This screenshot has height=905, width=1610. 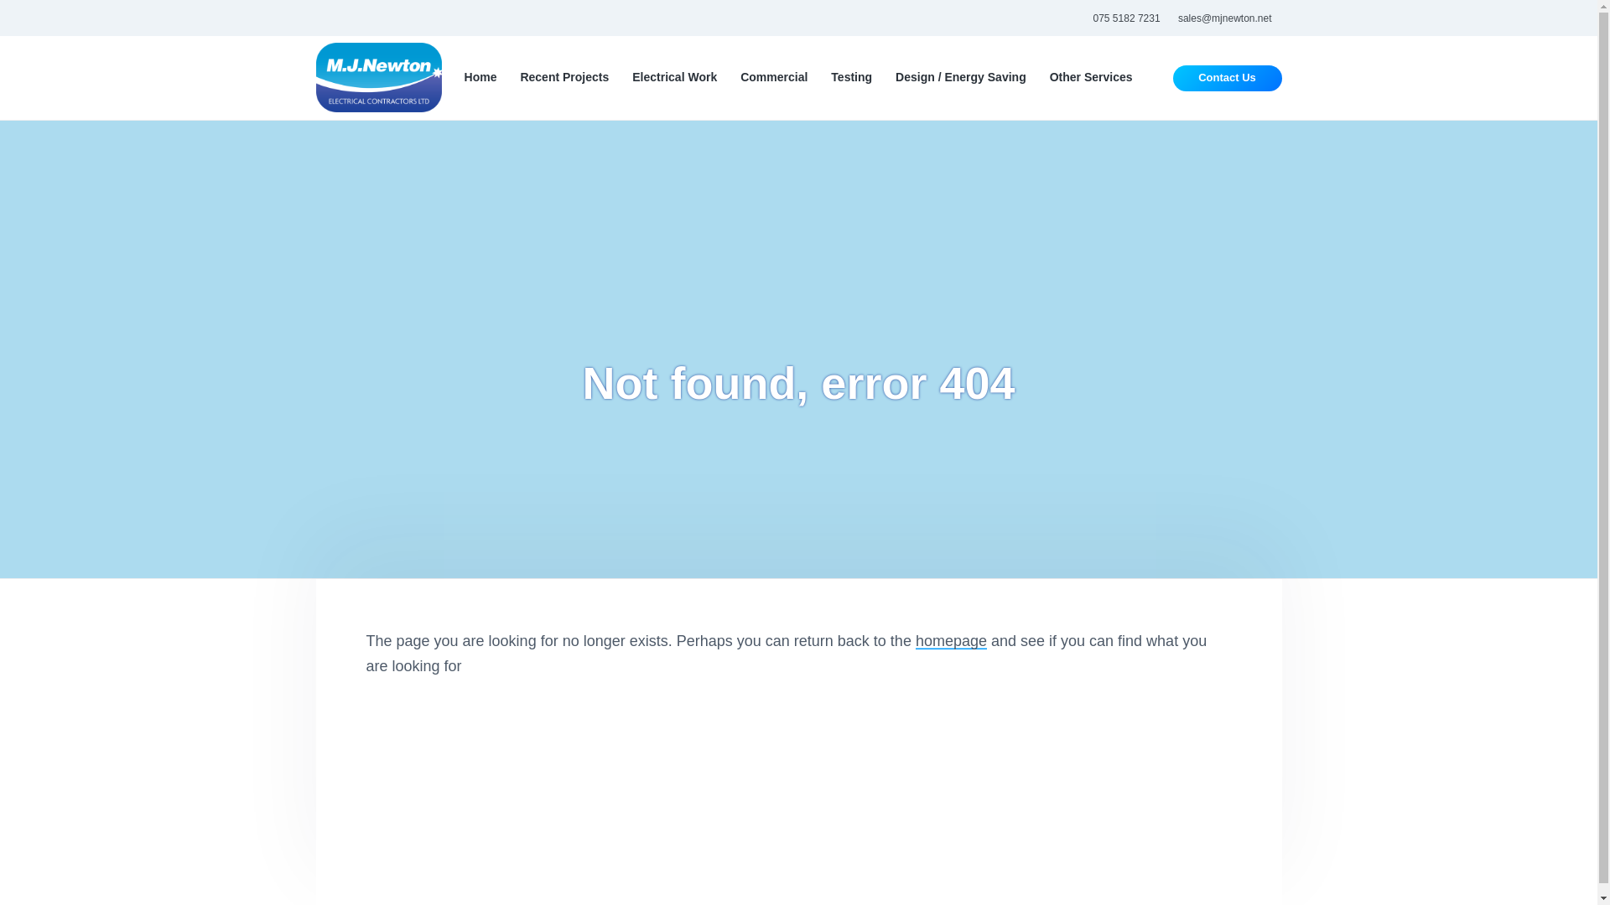 I want to click on Recent Projects, so click(x=563, y=77).